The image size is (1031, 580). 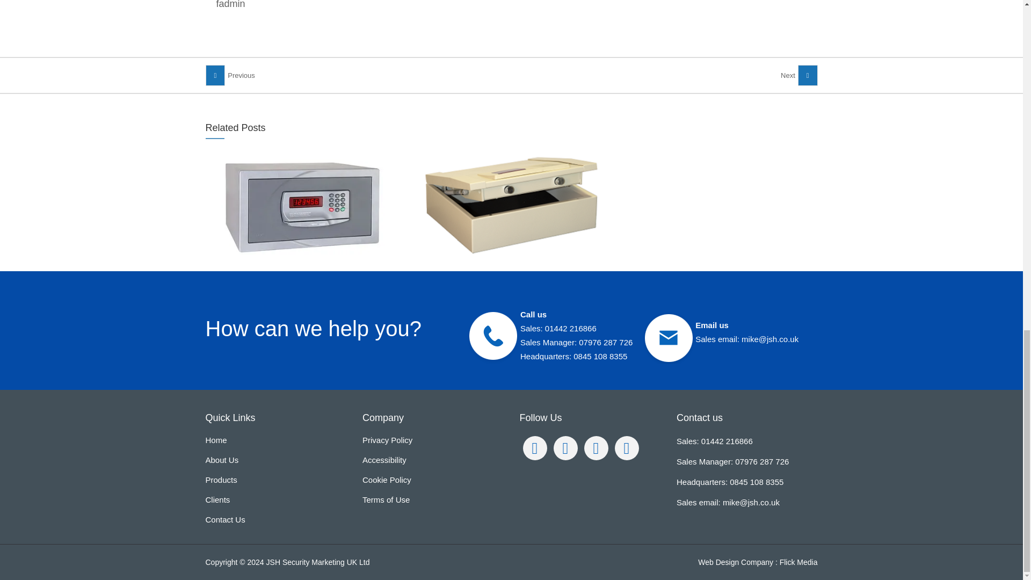 What do you see at coordinates (276, 460) in the screenshot?
I see `About Us` at bounding box center [276, 460].